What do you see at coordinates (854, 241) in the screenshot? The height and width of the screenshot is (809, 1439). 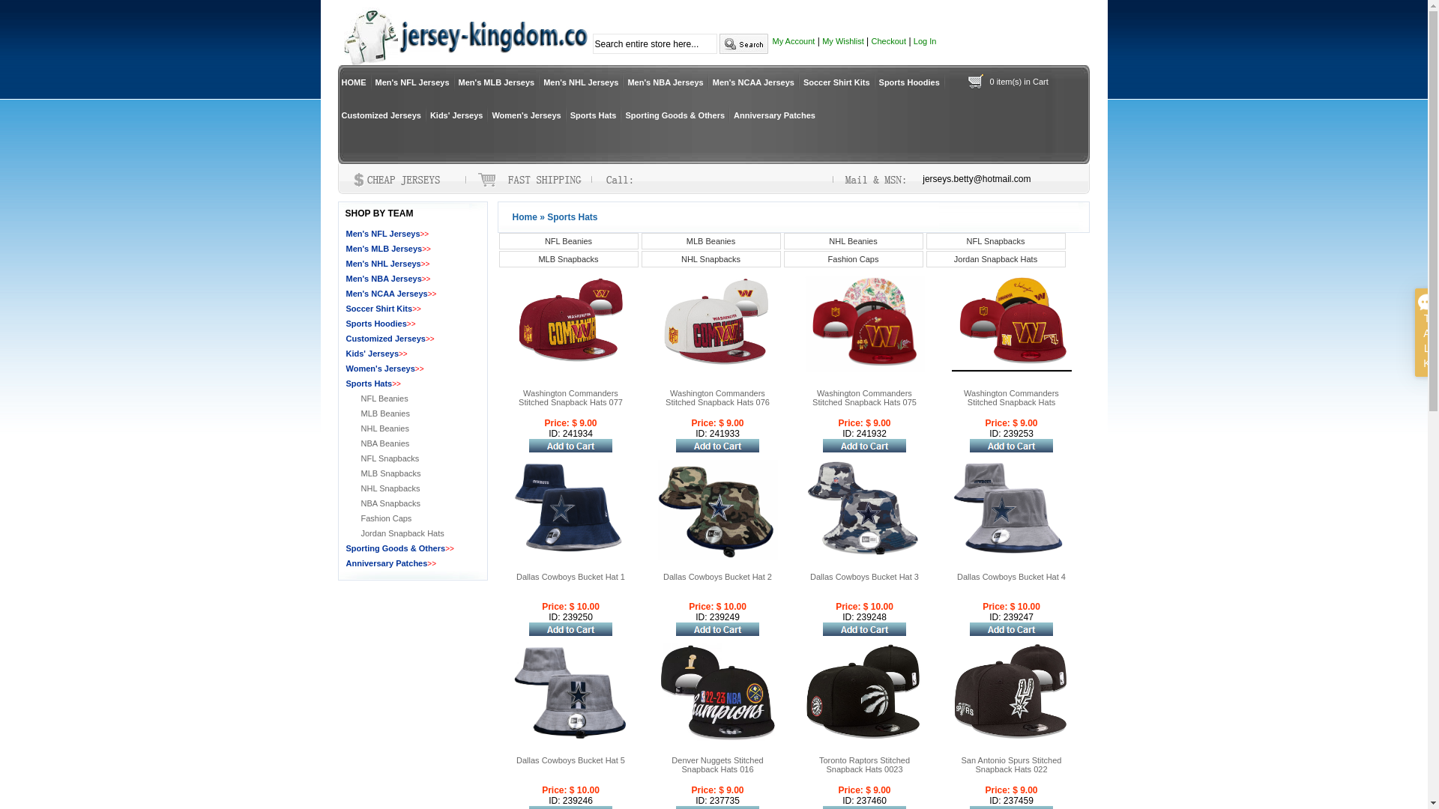 I see `NHL Beanies` at bounding box center [854, 241].